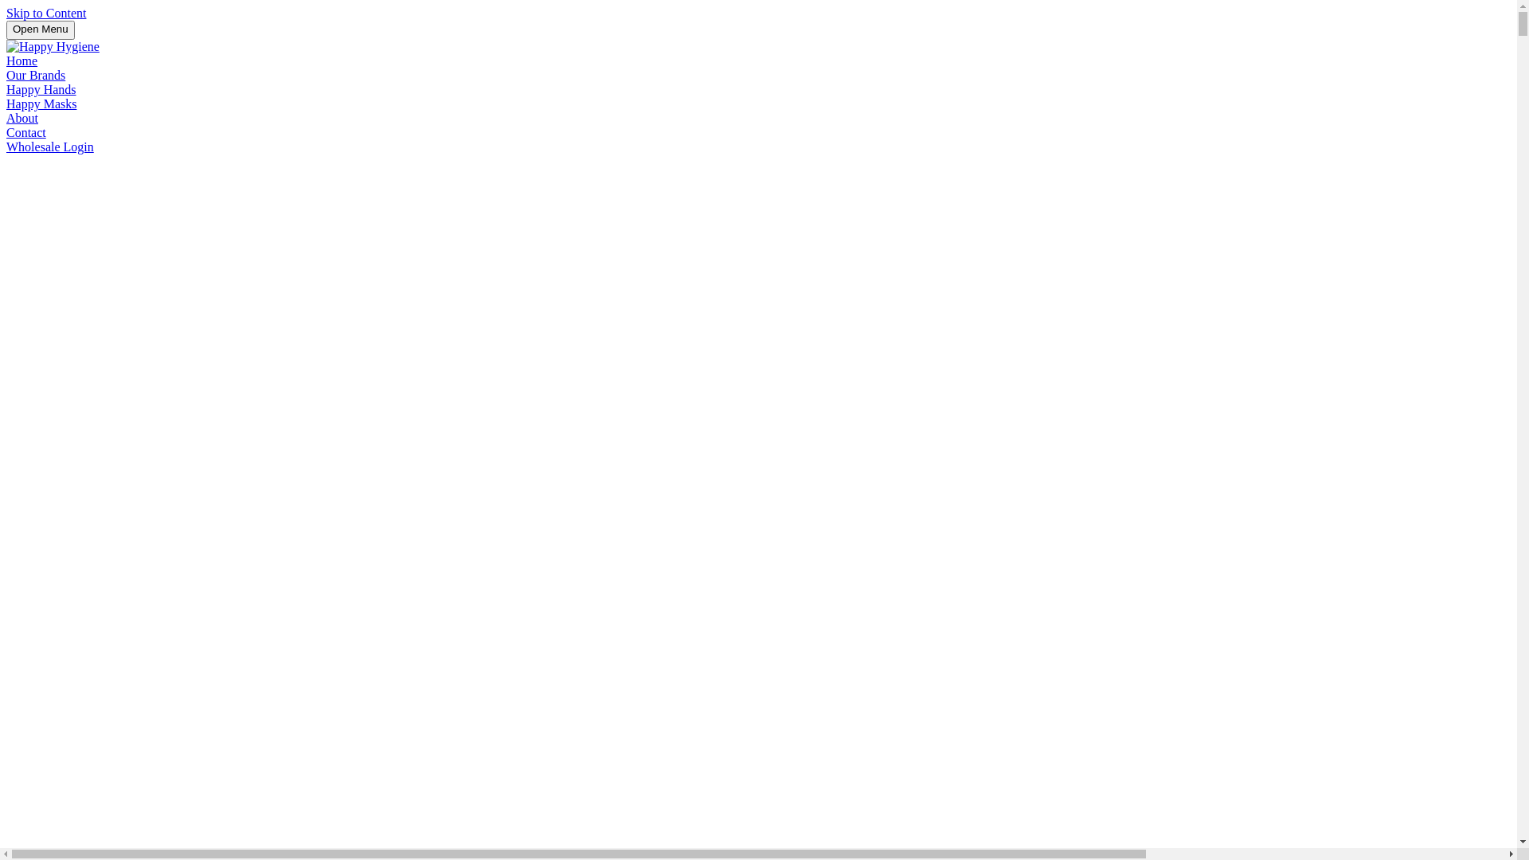 The image size is (1529, 860). Describe the element at coordinates (46, 13) in the screenshot. I see `Skip to Content` at that location.